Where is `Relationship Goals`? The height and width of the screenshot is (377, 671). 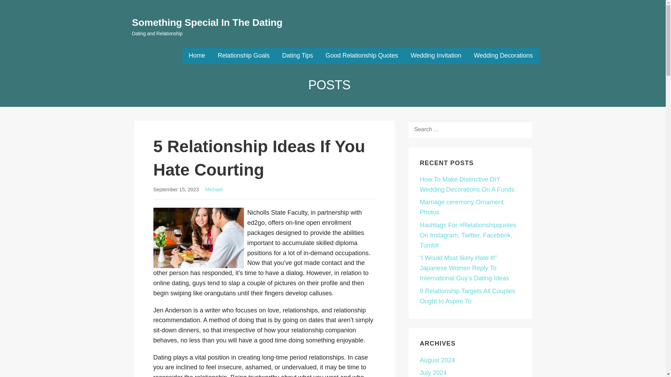 Relationship Goals is located at coordinates (243, 56).